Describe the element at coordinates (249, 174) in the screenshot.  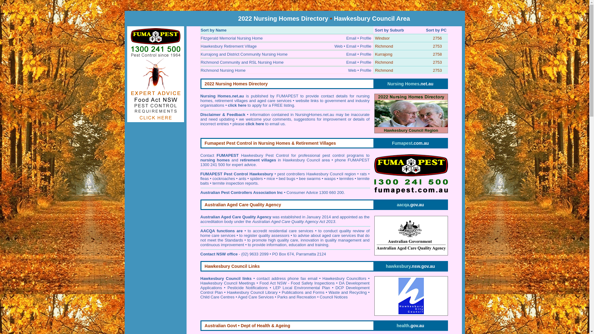
I see `Pest Control Hawkesbury` at that location.